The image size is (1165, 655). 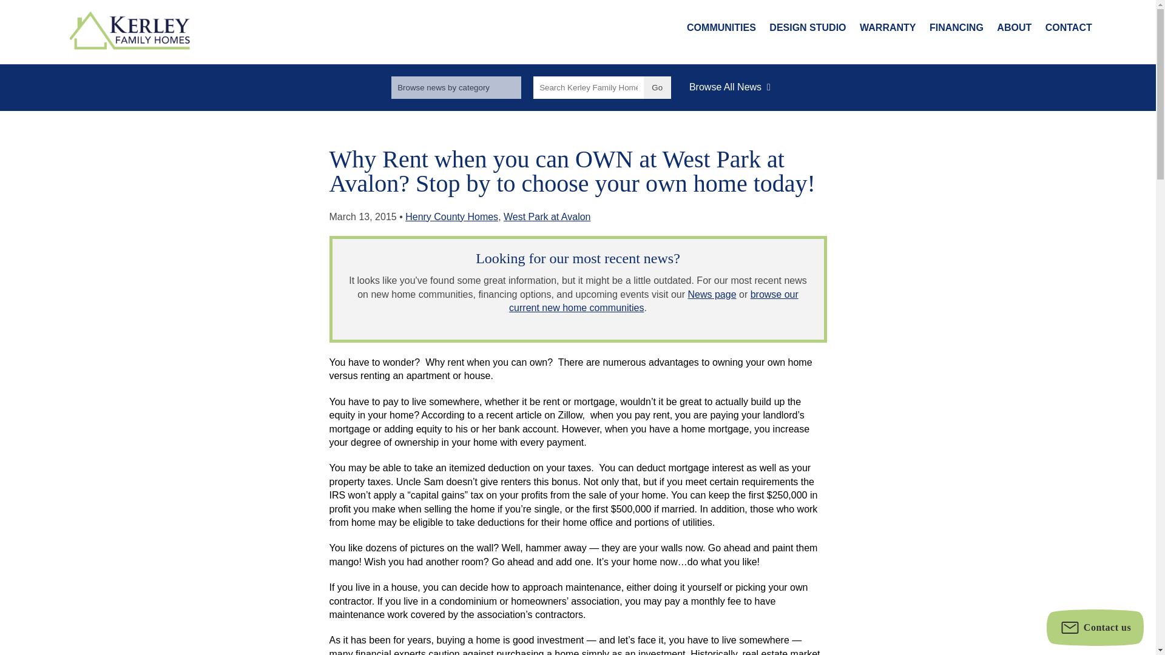 I want to click on Go, so click(x=657, y=87).